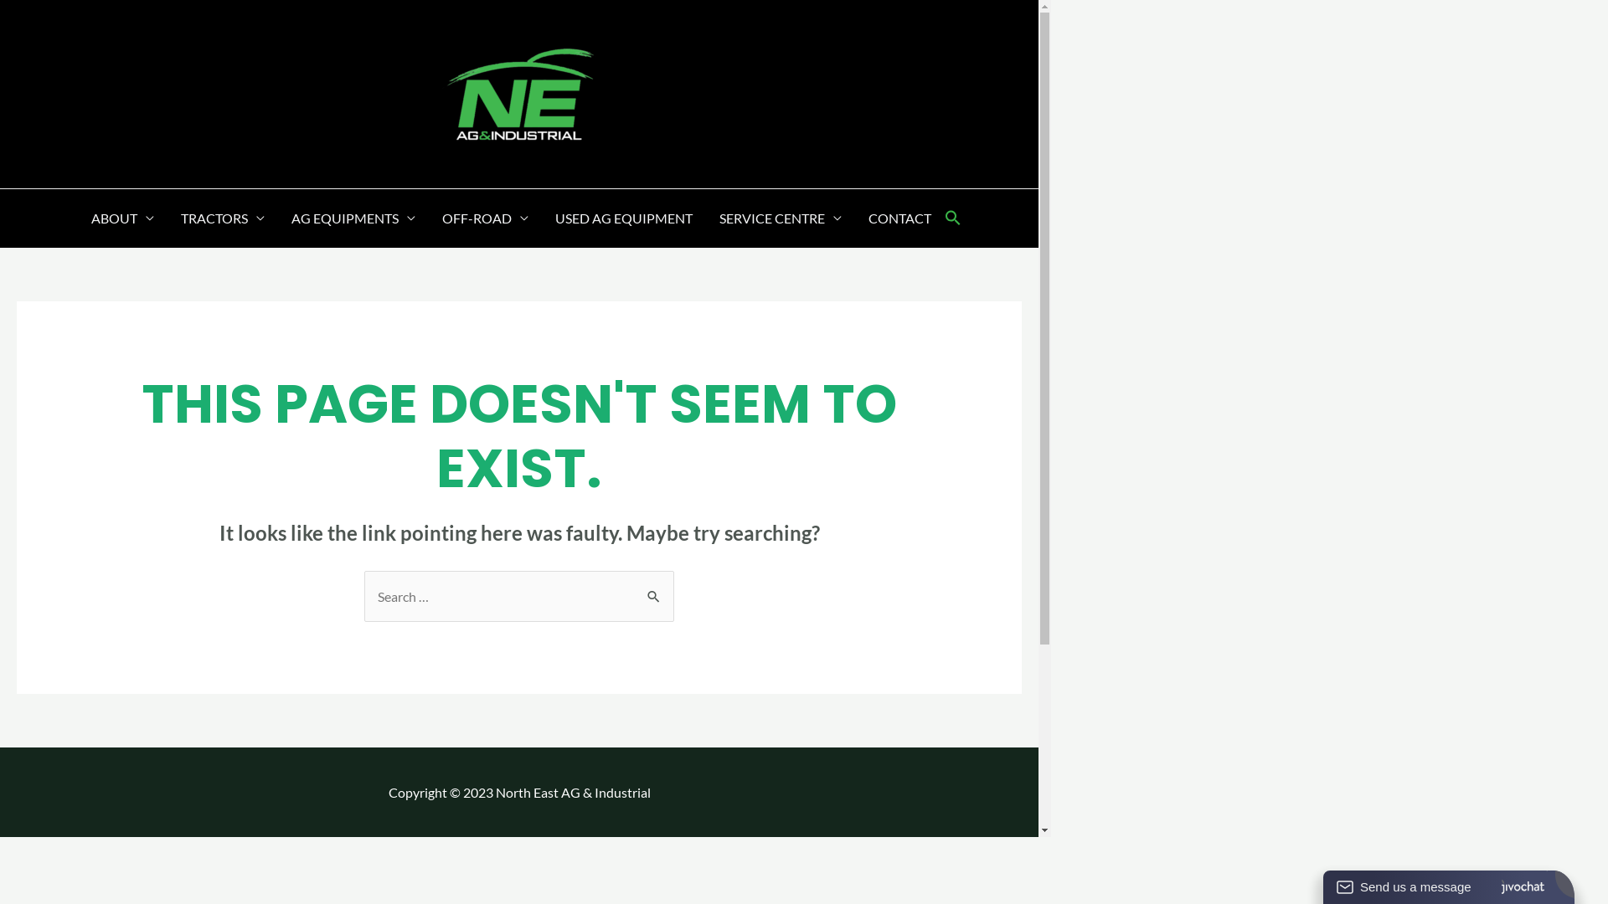  What do you see at coordinates (655, 588) in the screenshot?
I see `Search` at bounding box center [655, 588].